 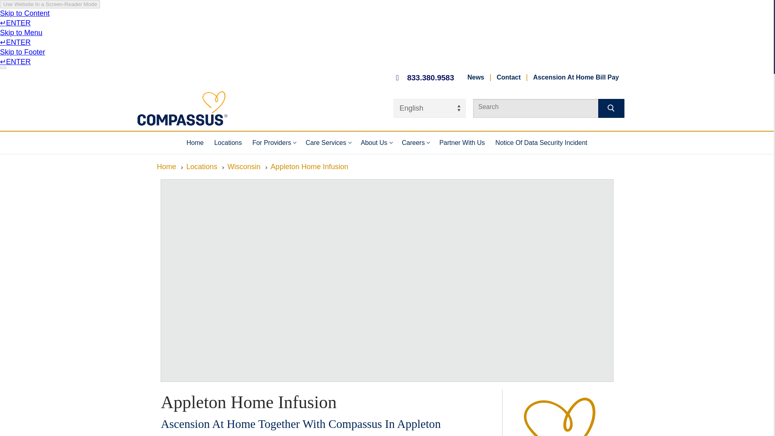 I want to click on 833.380.9583, so click(x=228, y=142).